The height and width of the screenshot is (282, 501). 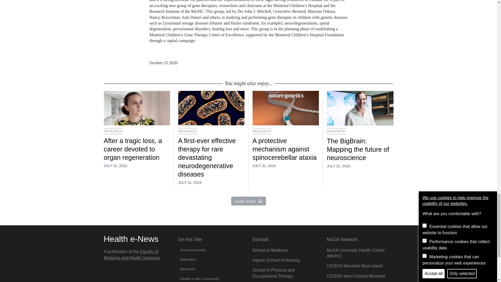 What do you see at coordinates (360, 149) in the screenshot?
I see `The BigBrain: Mapping the future of neuroscience` at bounding box center [360, 149].